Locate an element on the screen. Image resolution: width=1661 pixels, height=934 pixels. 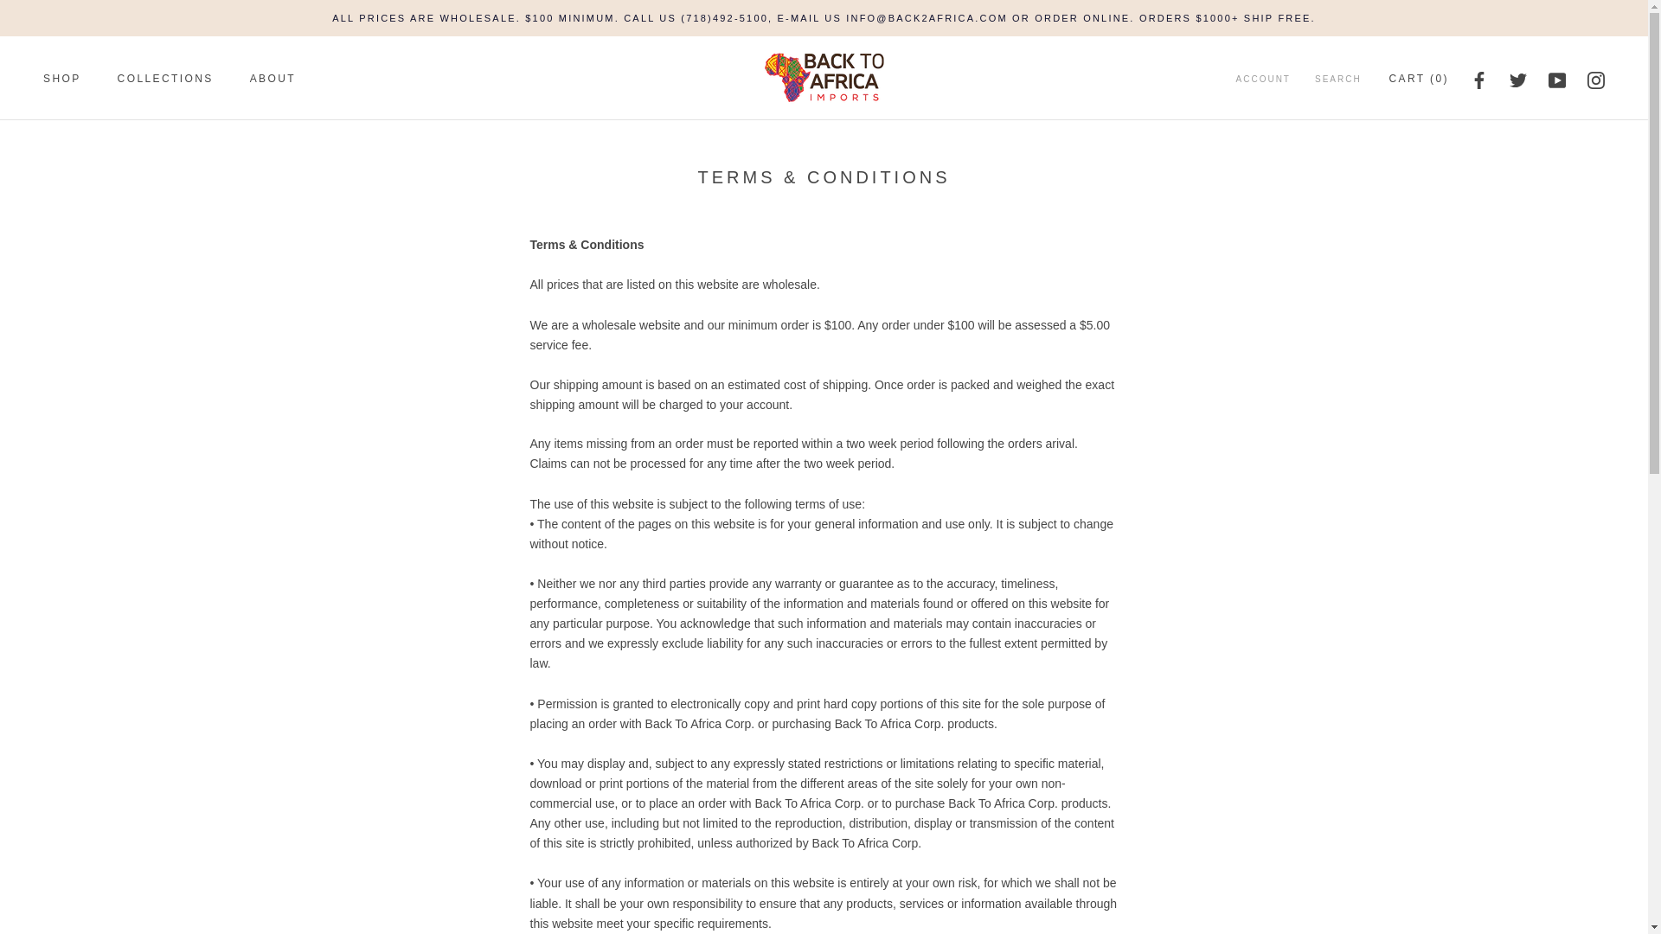
SHOP is located at coordinates (62, 79).